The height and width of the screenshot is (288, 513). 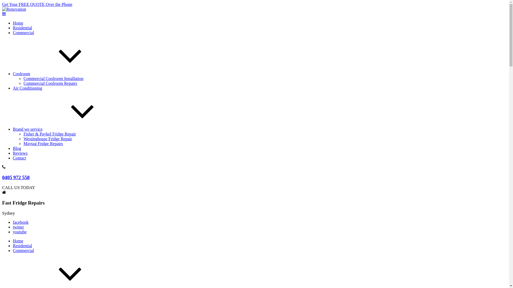 I want to click on Commercial, so click(x=24, y=33).